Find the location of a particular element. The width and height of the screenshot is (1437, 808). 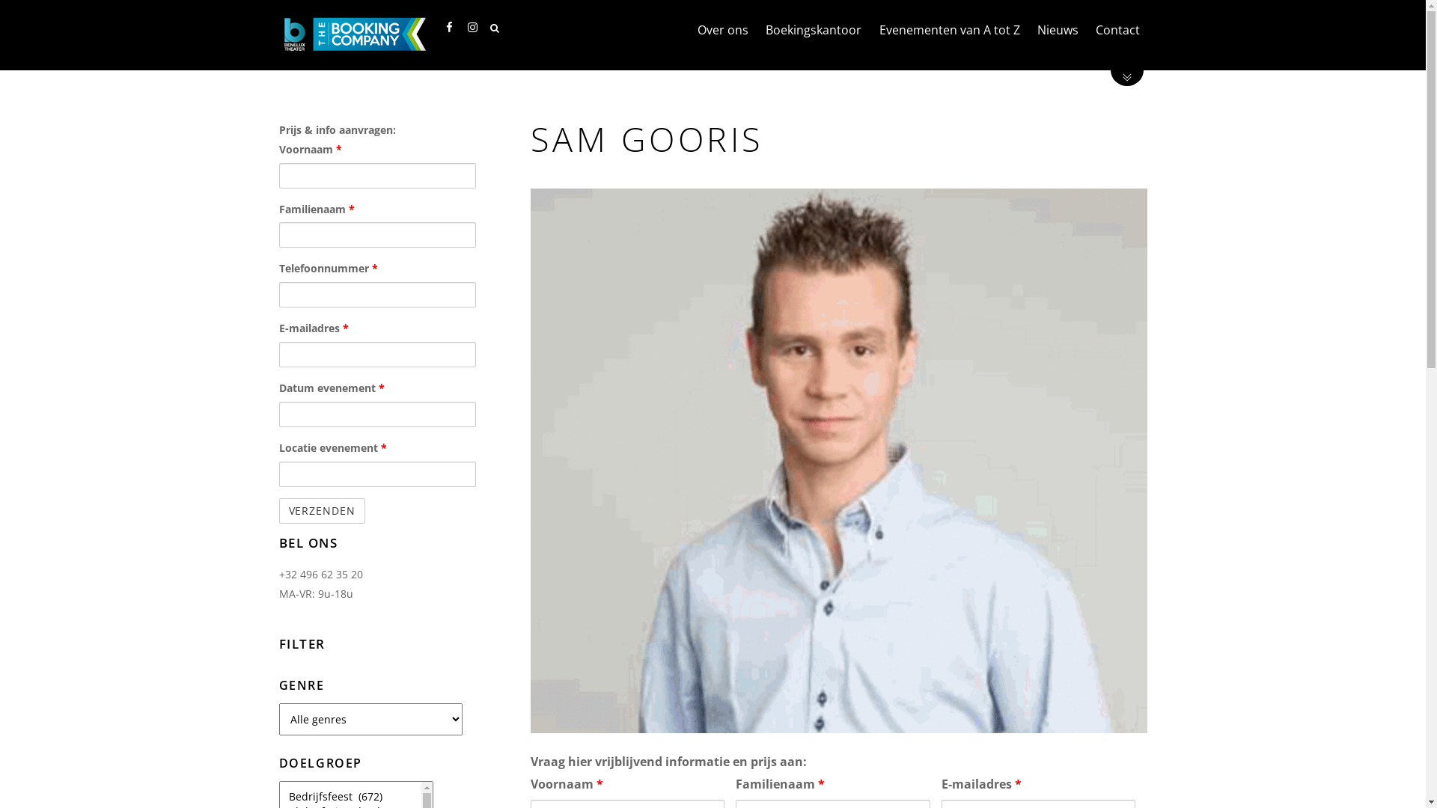

sam is located at coordinates (839, 461).